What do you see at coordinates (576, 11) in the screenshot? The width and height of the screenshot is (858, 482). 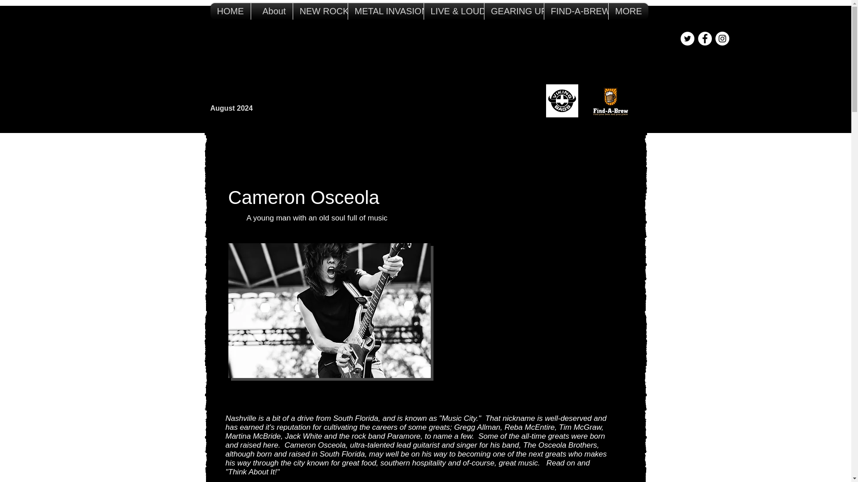 I see `FIND-A-BREW` at bounding box center [576, 11].